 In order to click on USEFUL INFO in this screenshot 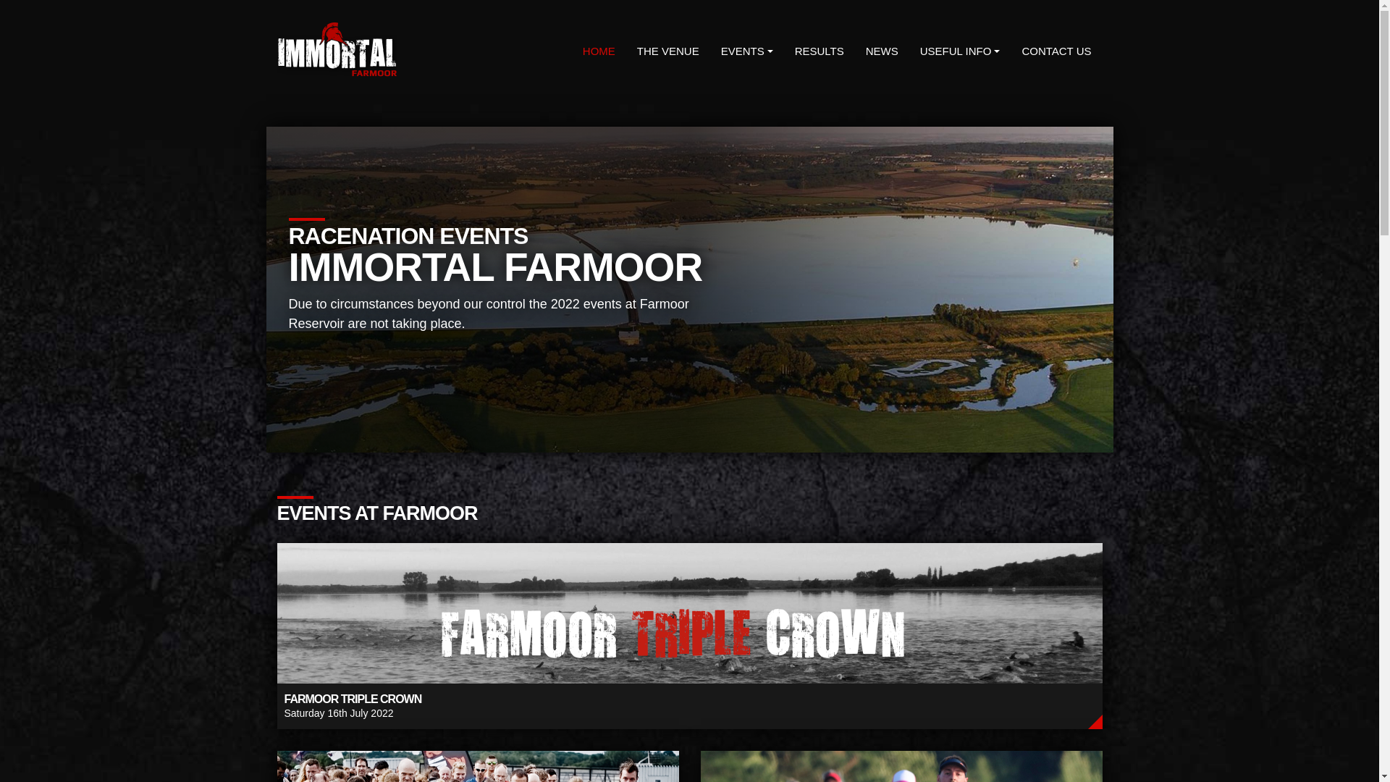, I will do `click(820, 52)`.